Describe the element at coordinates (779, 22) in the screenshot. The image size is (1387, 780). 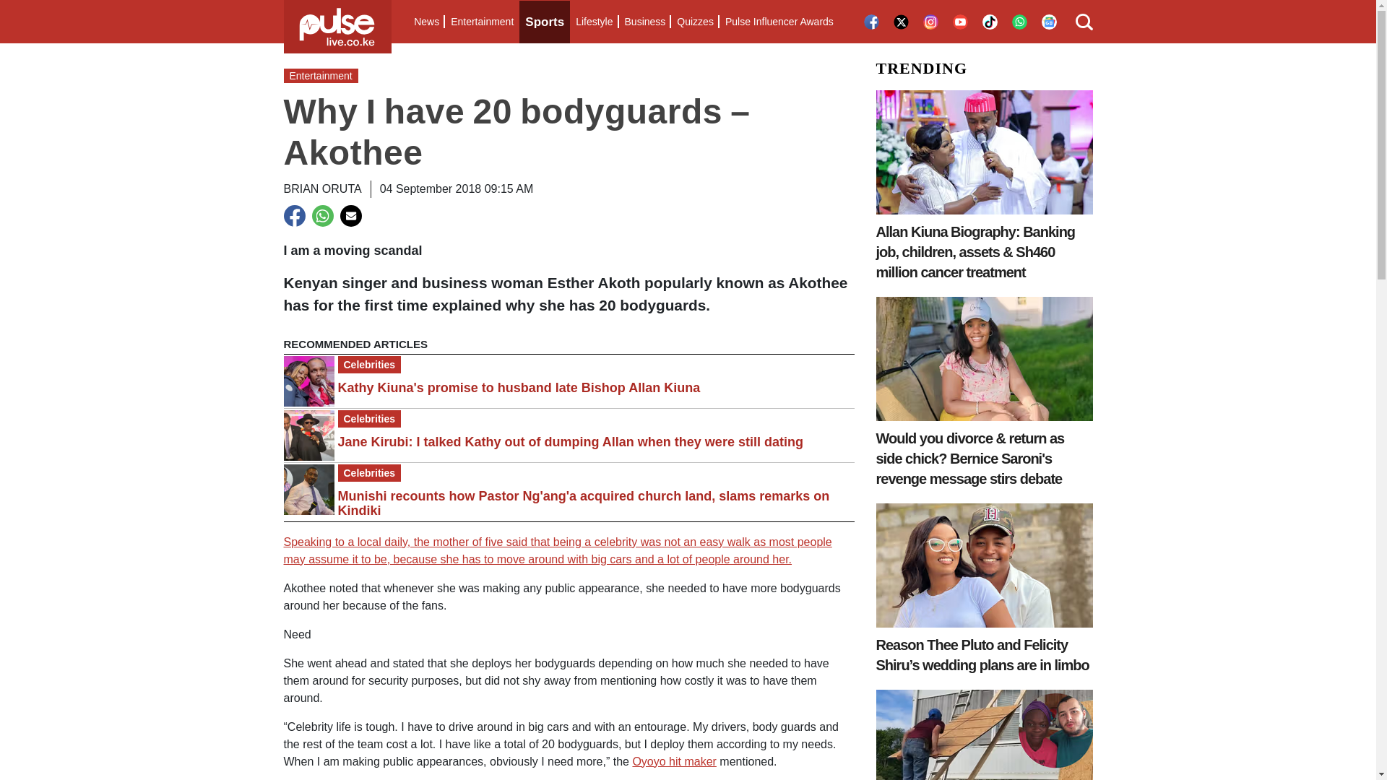
I see `Pulse Influencer Awards` at that location.